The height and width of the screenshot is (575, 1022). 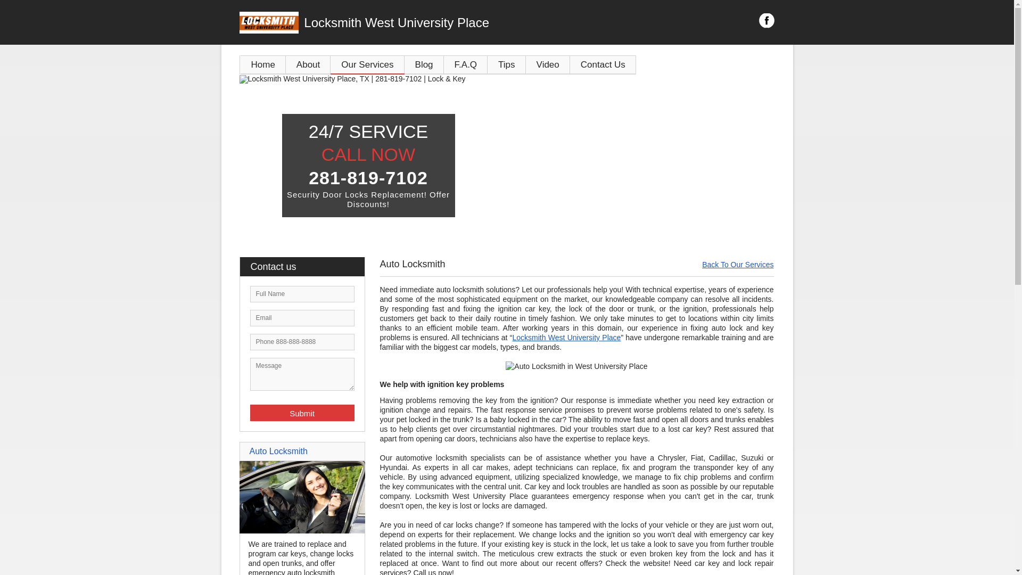 I want to click on Auto Locksmith in West University Place, so click(x=576, y=366).